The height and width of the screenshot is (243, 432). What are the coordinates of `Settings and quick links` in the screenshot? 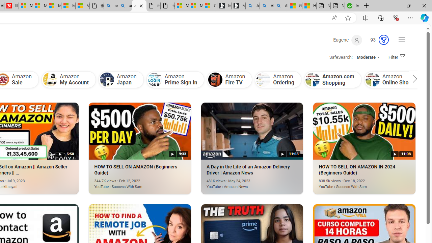 It's located at (402, 40).